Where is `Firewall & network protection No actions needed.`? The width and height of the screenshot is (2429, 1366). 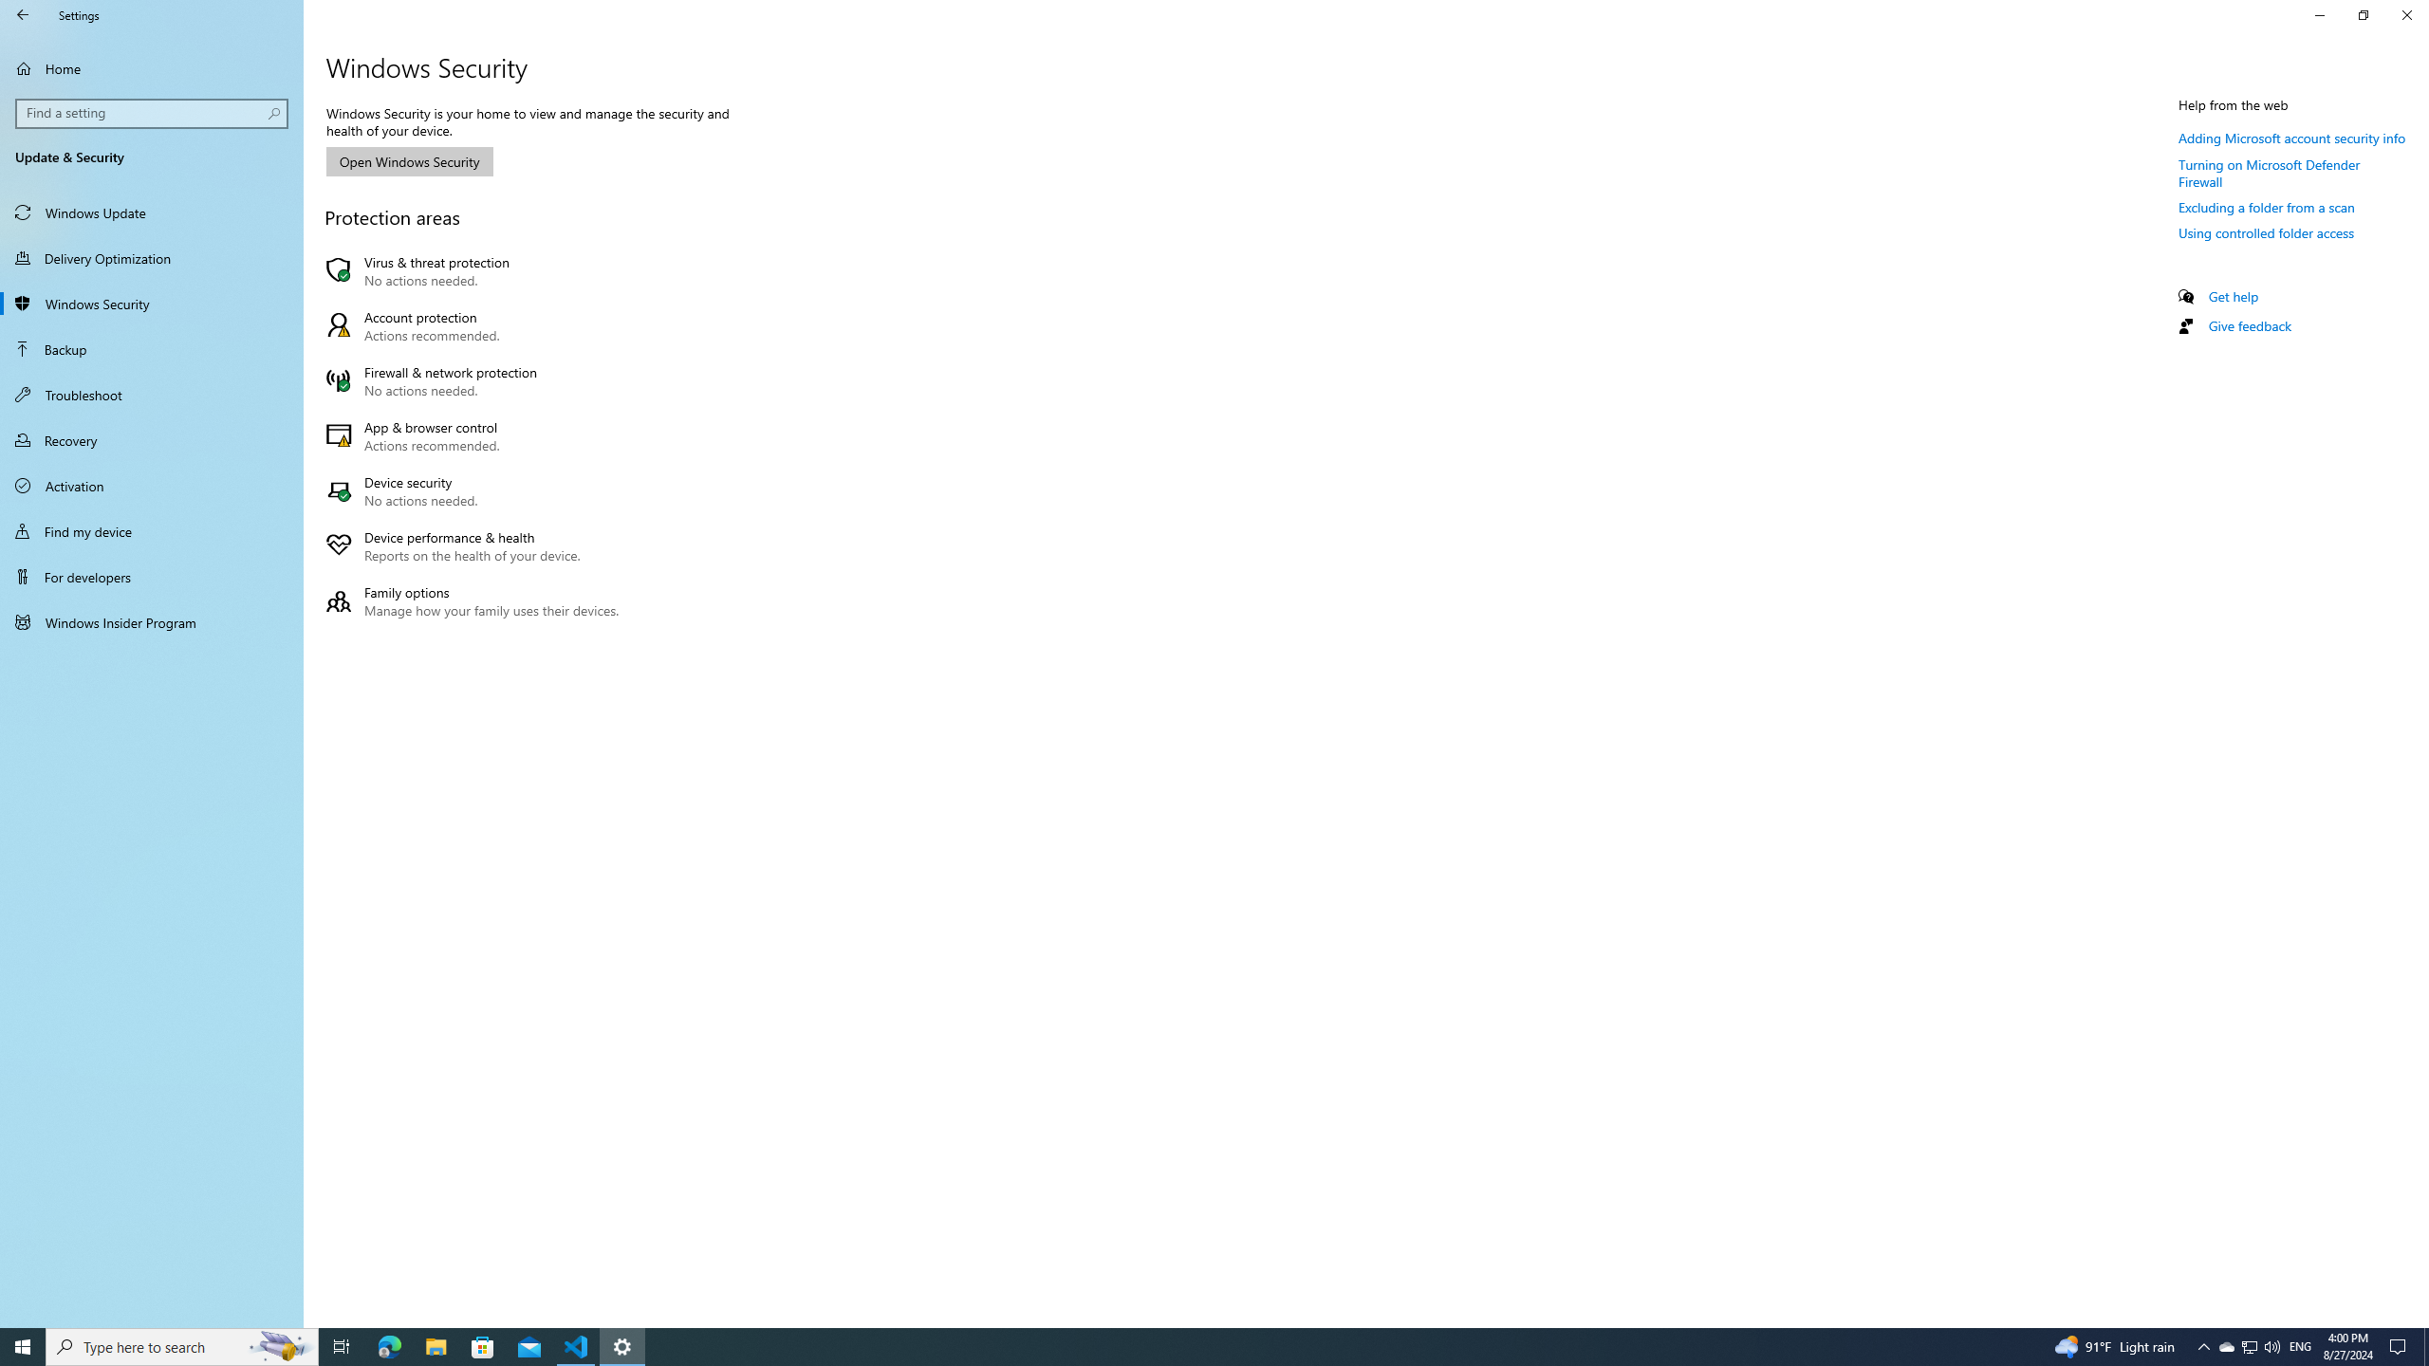
Firewall & network protection No actions needed. is located at coordinates (476, 380).